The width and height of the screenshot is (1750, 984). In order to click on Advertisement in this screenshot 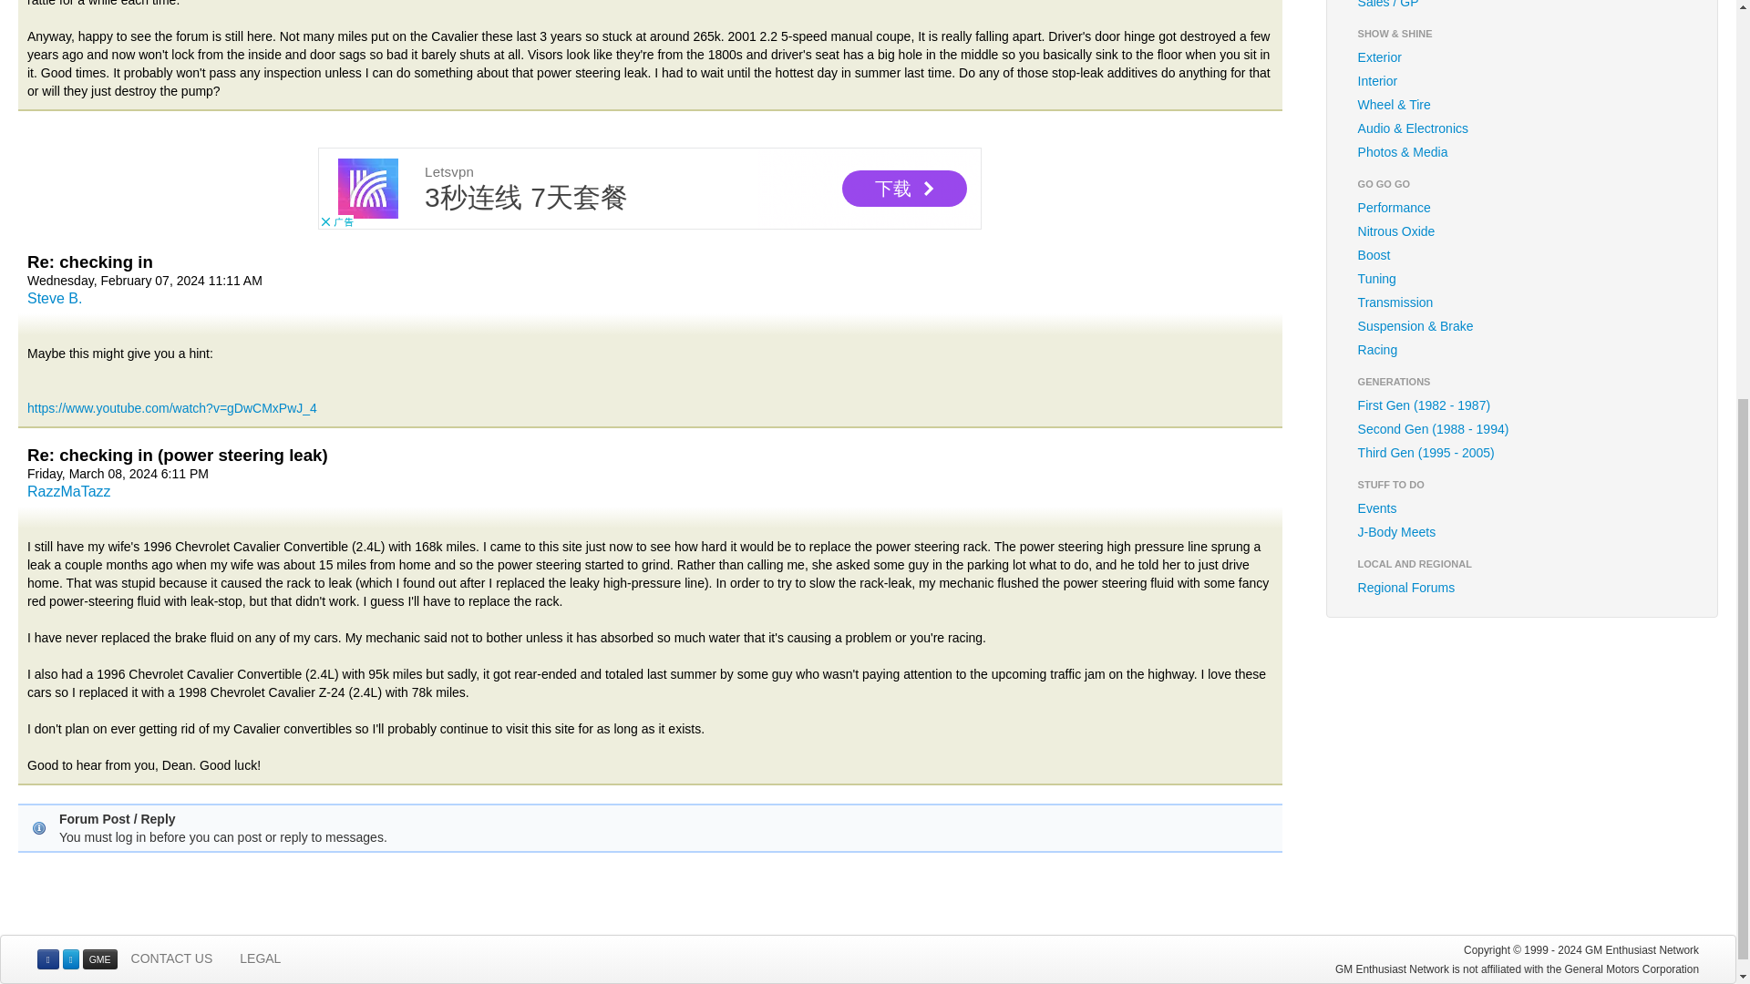, I will do `click(650, 188)`.